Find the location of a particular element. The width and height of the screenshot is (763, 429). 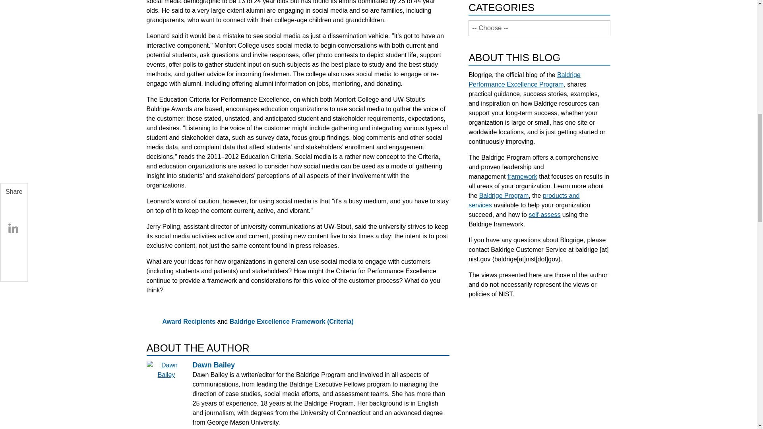

-- Choose -- is located at coordinates (539, 28).